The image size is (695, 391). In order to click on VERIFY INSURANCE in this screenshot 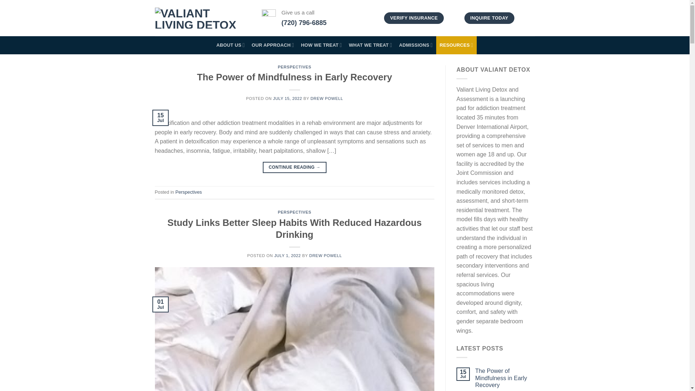, I will do `click(413, 18)`.